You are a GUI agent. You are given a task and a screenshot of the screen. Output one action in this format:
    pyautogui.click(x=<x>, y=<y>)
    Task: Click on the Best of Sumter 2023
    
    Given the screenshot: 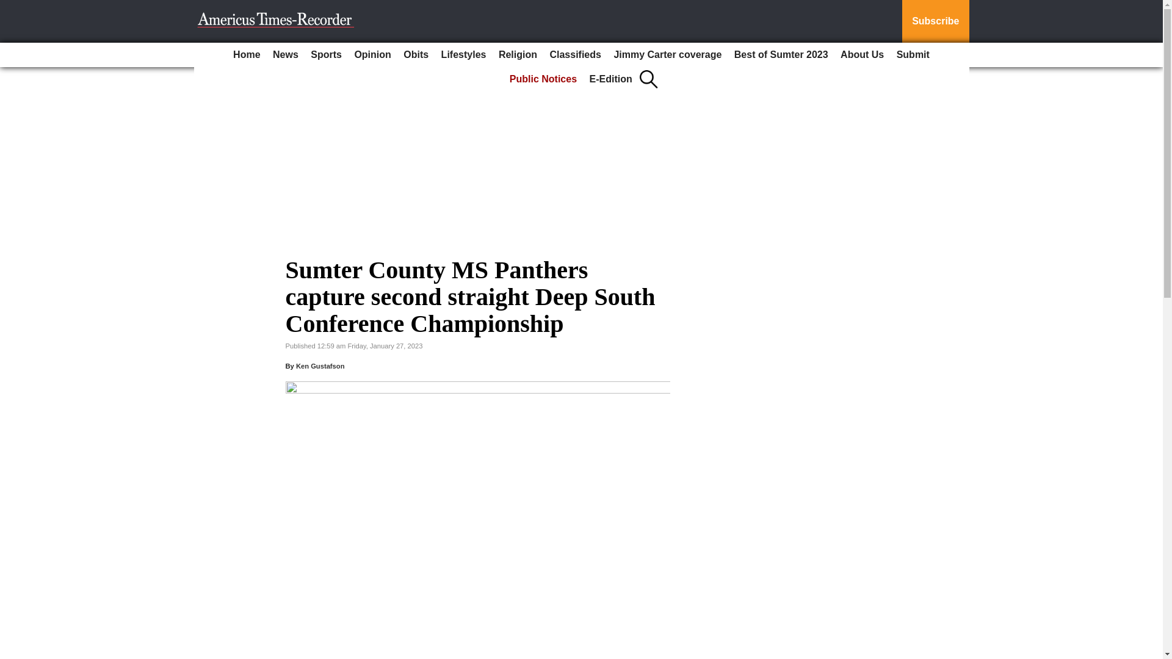 What is the action you would take?
    pyautogui.click(x=781, y=55)
    